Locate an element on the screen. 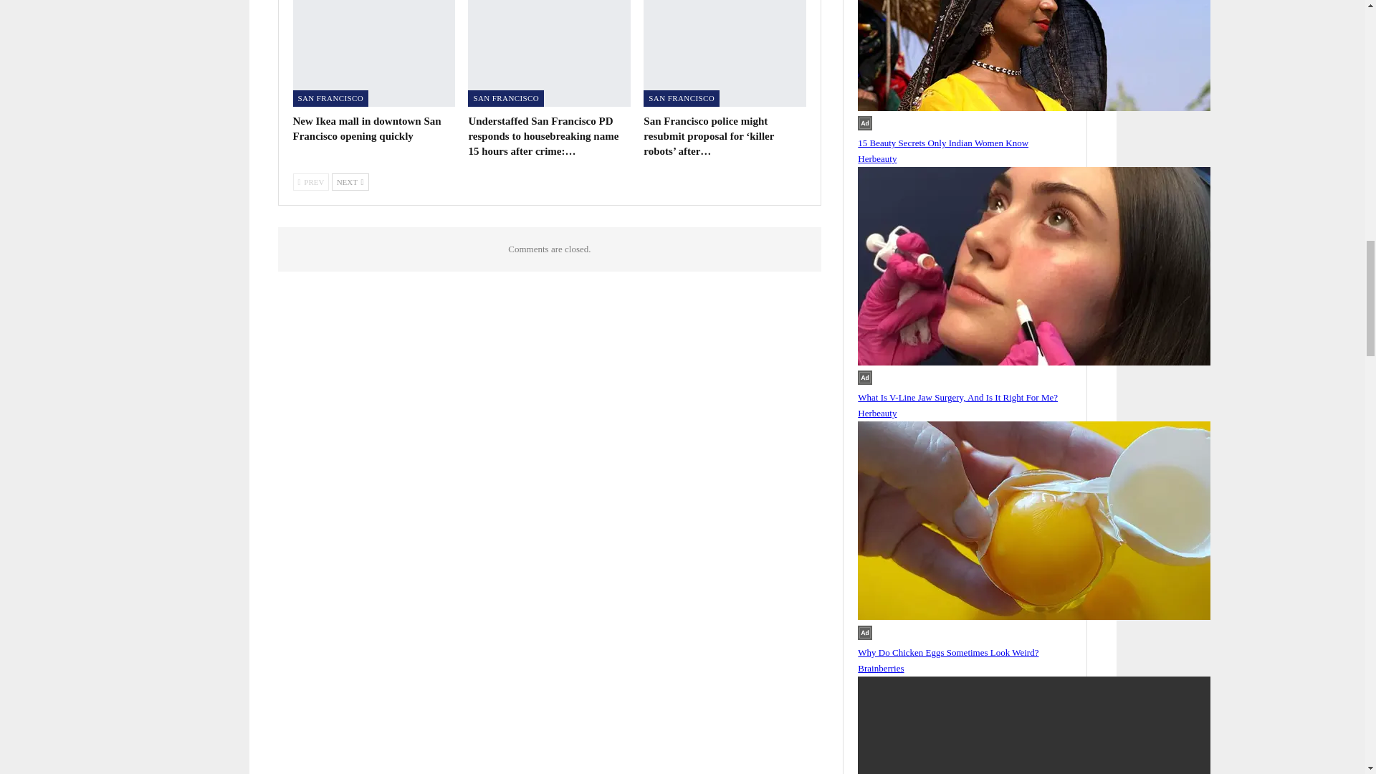  Previous is located at coordinates (310, 181).